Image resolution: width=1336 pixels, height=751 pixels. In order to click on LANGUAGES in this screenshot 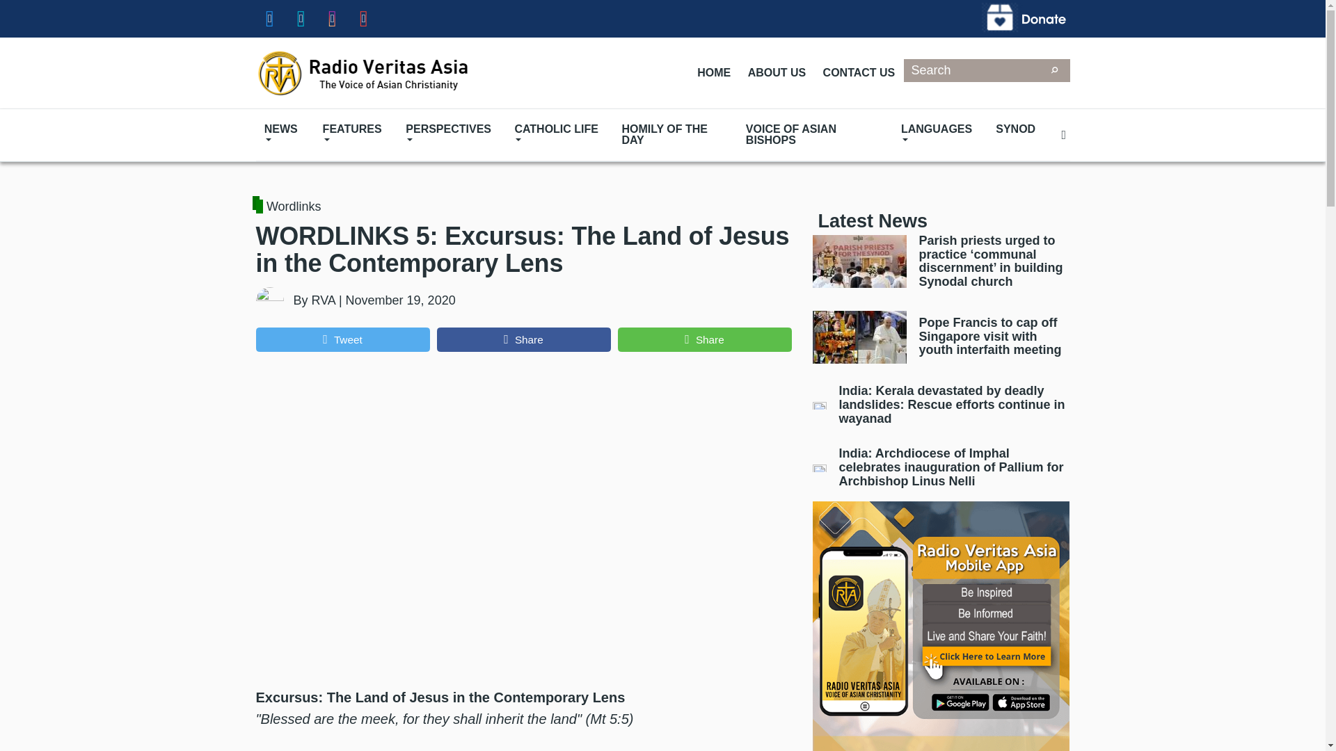, I will do `click(939, 135)`.